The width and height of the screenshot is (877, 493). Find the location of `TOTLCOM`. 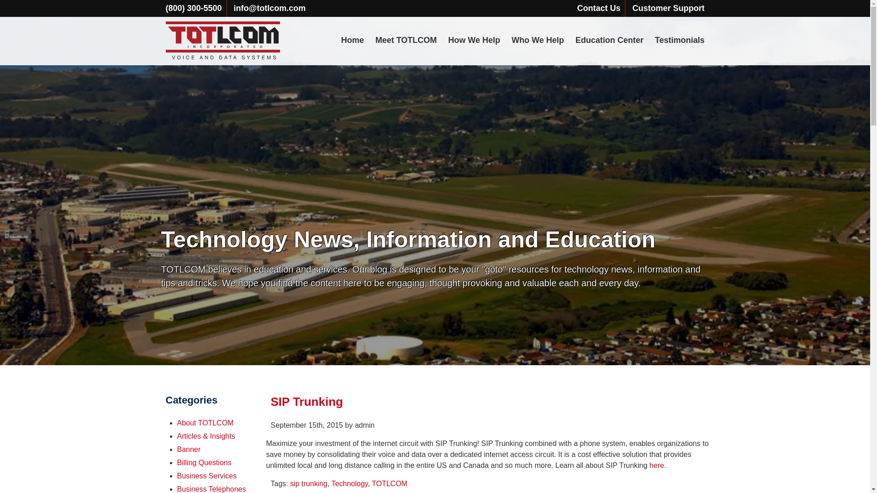

TOTLCOM is located at coordinates (390, 483).